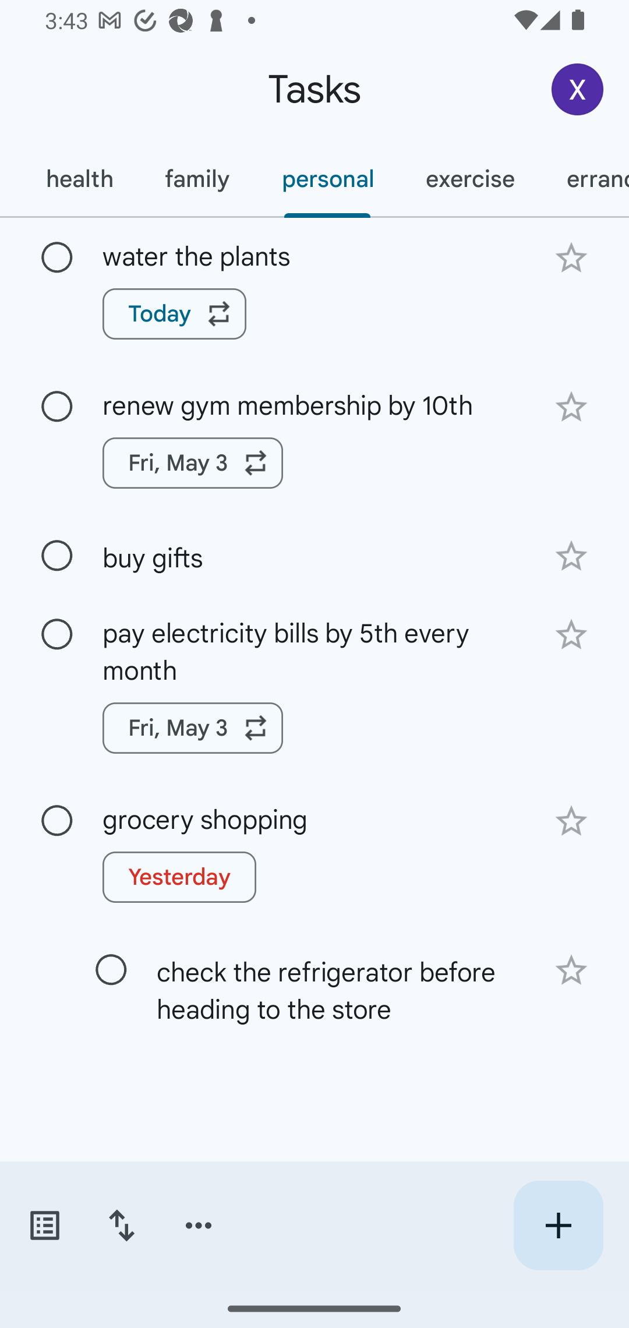  I want to click on Change sort order, so click(121, 1225).